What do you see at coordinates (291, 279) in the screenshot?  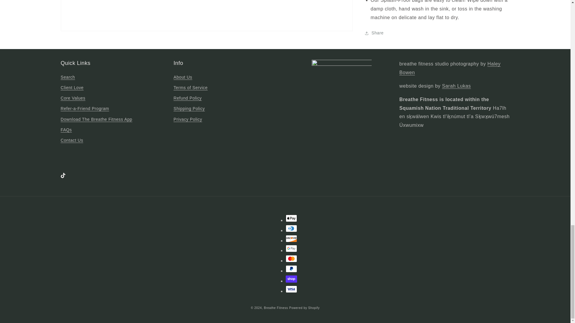 I see `Shop Pay` at bounding box center [291, 279].